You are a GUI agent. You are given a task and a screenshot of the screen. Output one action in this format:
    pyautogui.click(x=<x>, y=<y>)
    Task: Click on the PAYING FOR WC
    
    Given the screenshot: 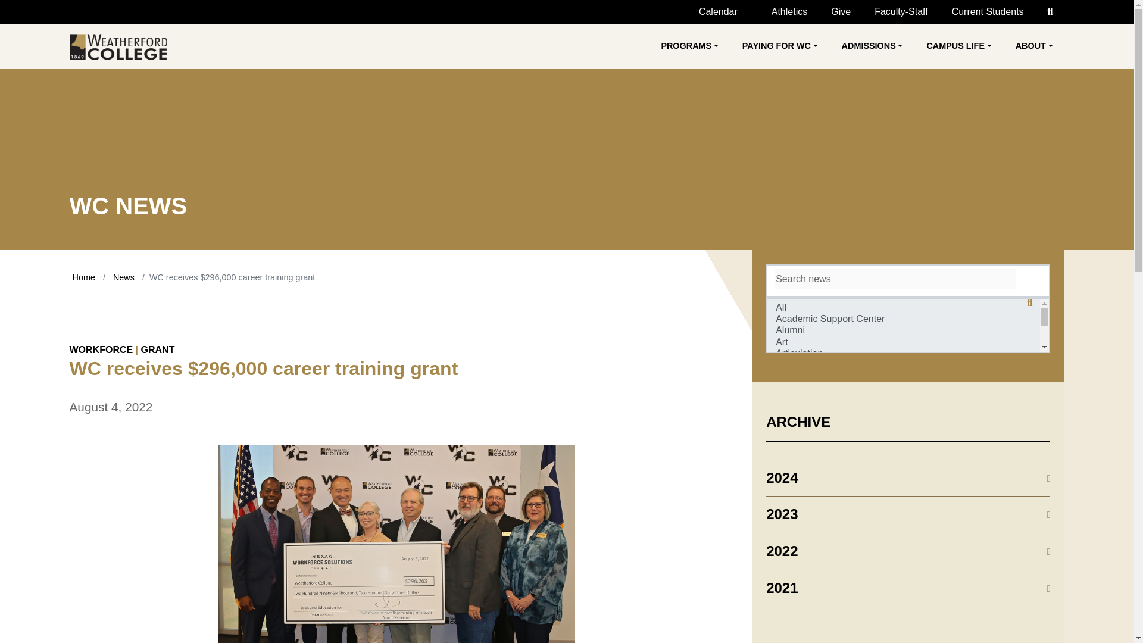 What is the action you would take?
    pyautogui.click(x=780, y=46)
    